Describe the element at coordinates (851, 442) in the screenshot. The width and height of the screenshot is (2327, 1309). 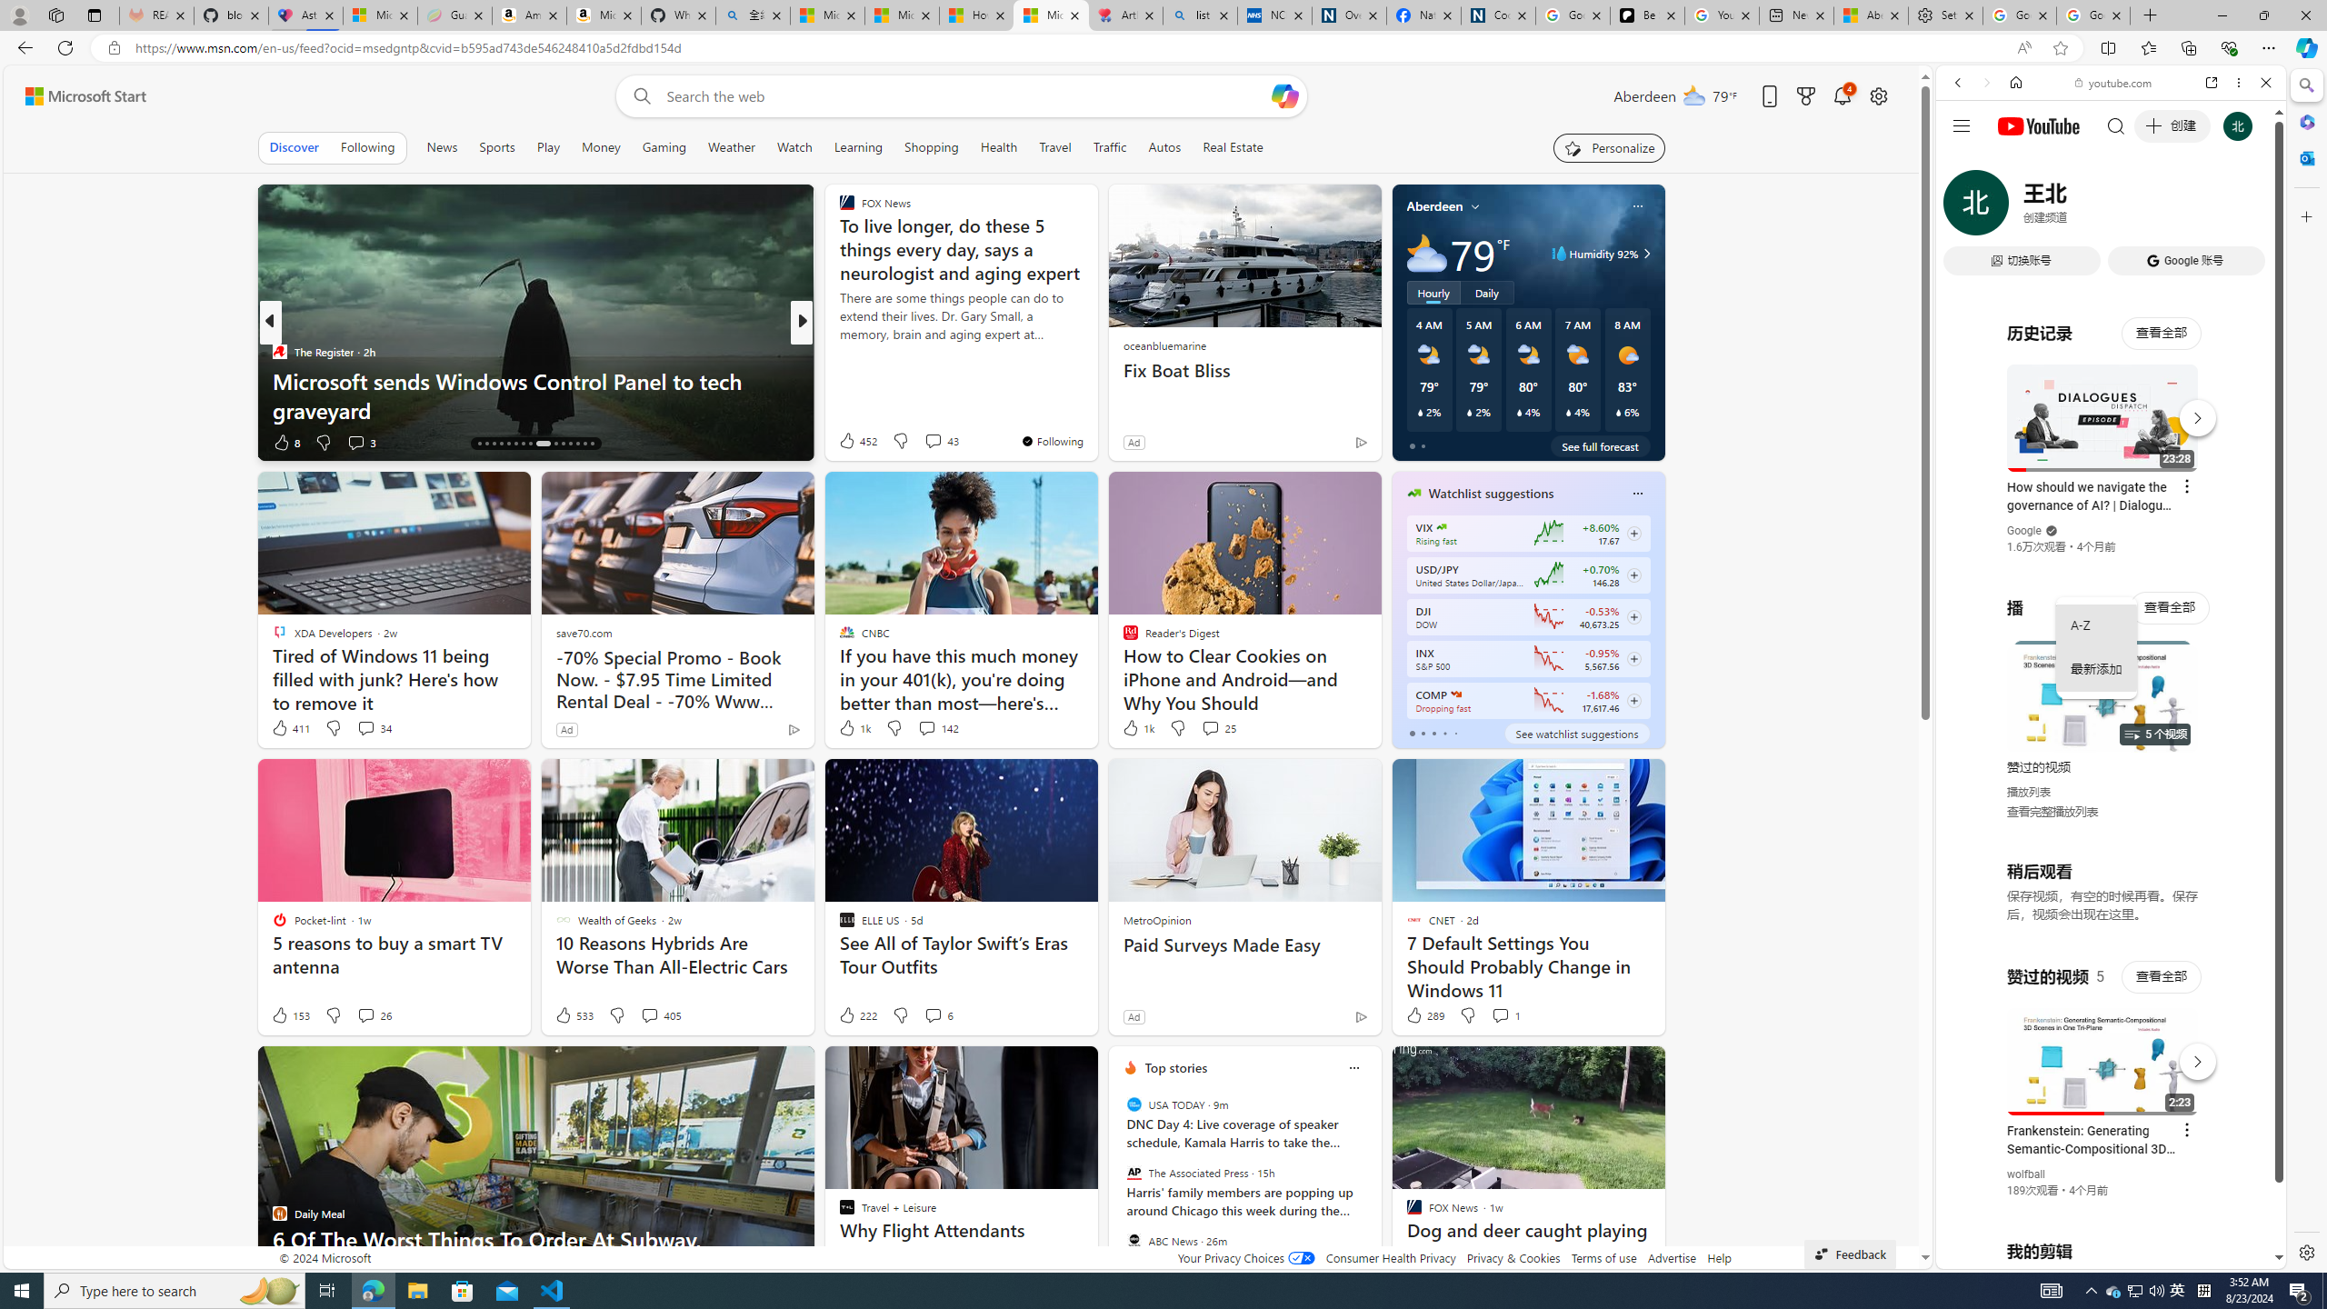
I see `182 Like` at that location.